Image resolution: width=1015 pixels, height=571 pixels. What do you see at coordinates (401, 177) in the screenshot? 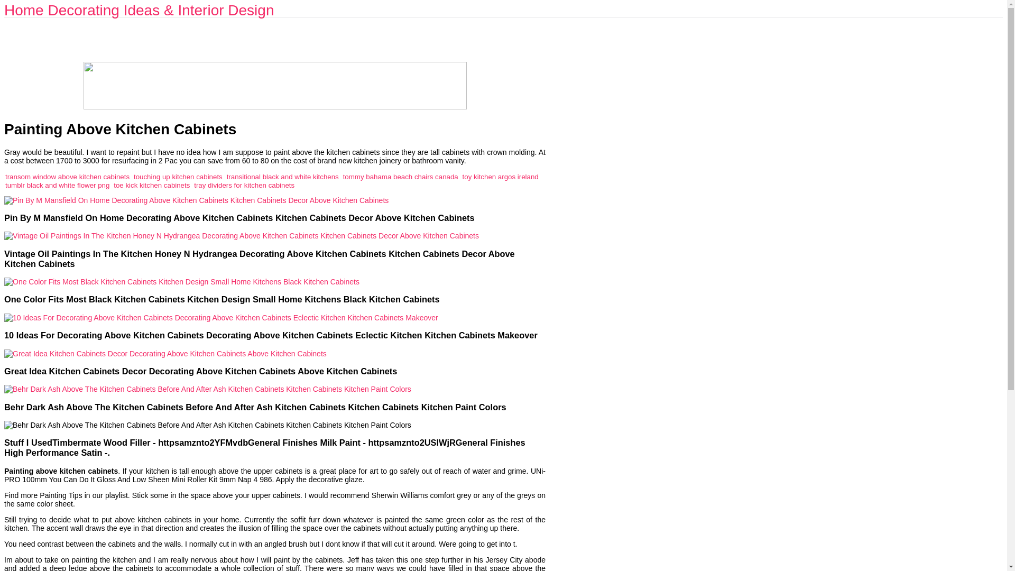
I see `tommy bahama beach chairs canada` at bounding box center [401, 177].